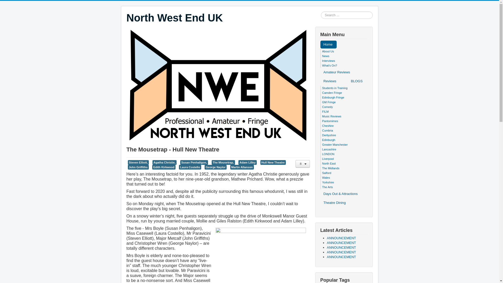 This screenshot has height=283, width=503. Describe the element at coordinates (164, 162) in the screenshot. I see `Agatha Christie,` at that location.